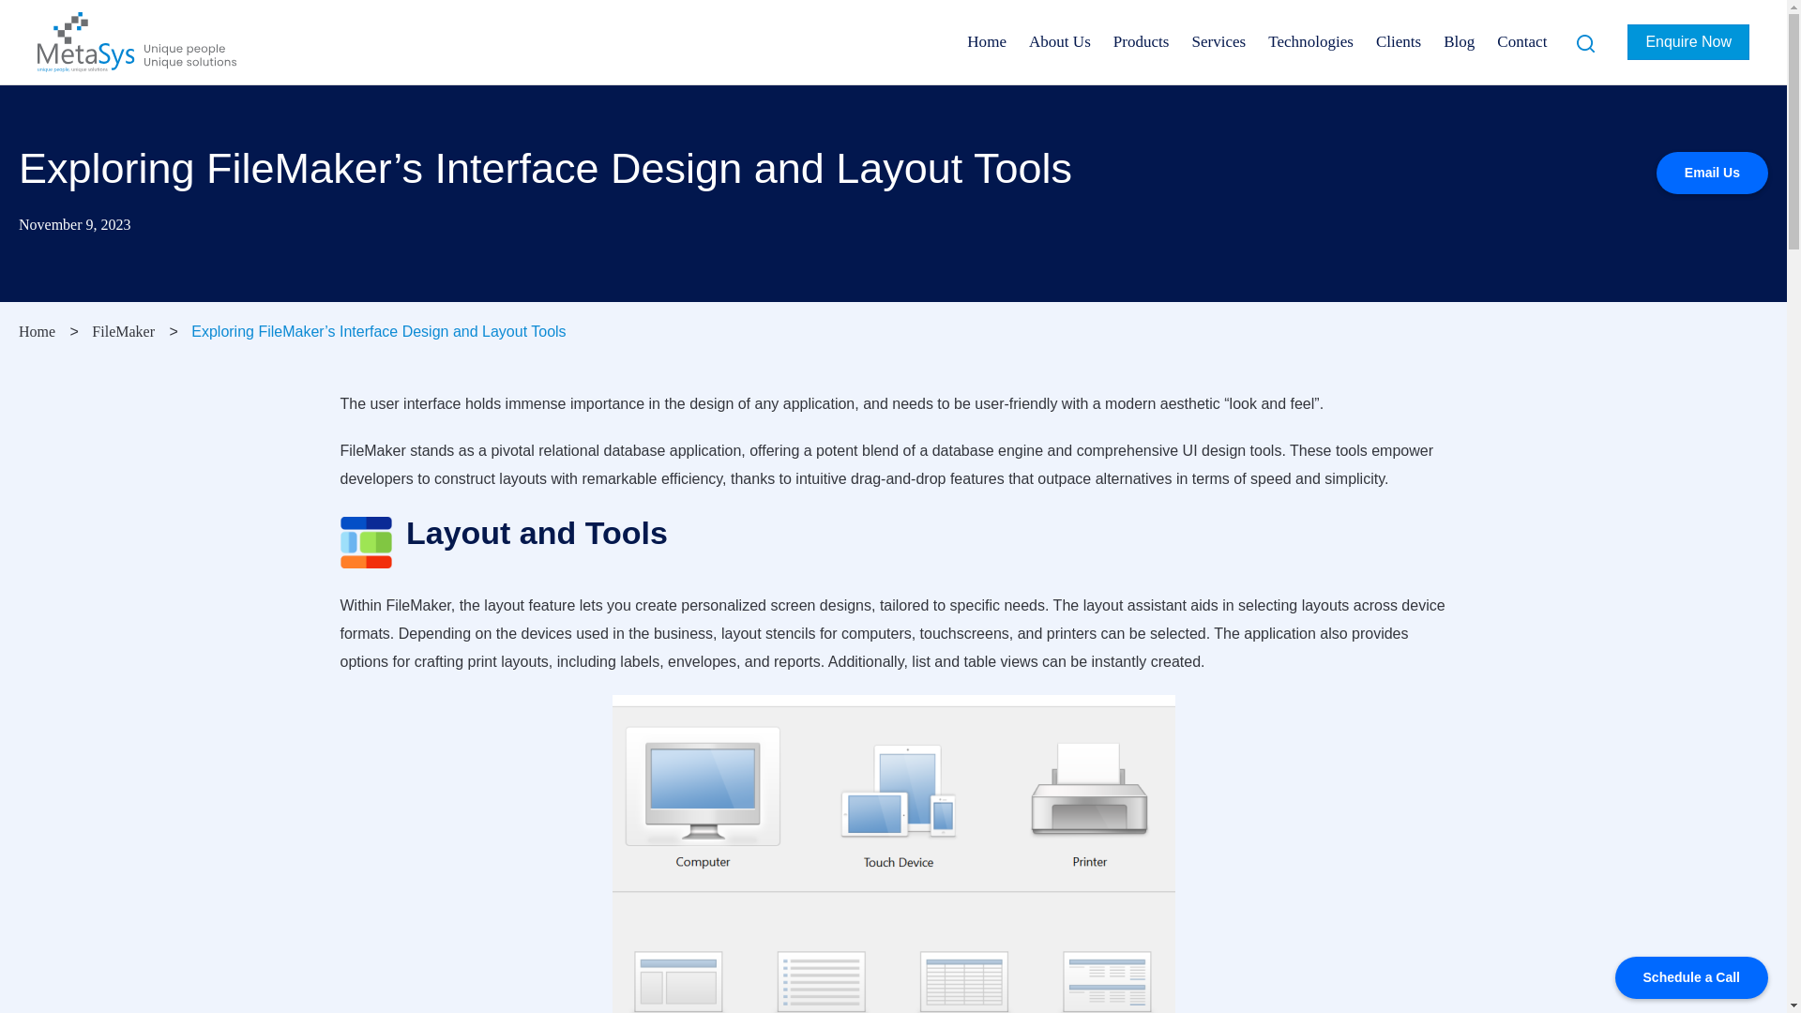 This screenshot has width=1801, height=1013. Describe the element at coordinates (1218, 41) in the screenshot. I see `Services` at that location.